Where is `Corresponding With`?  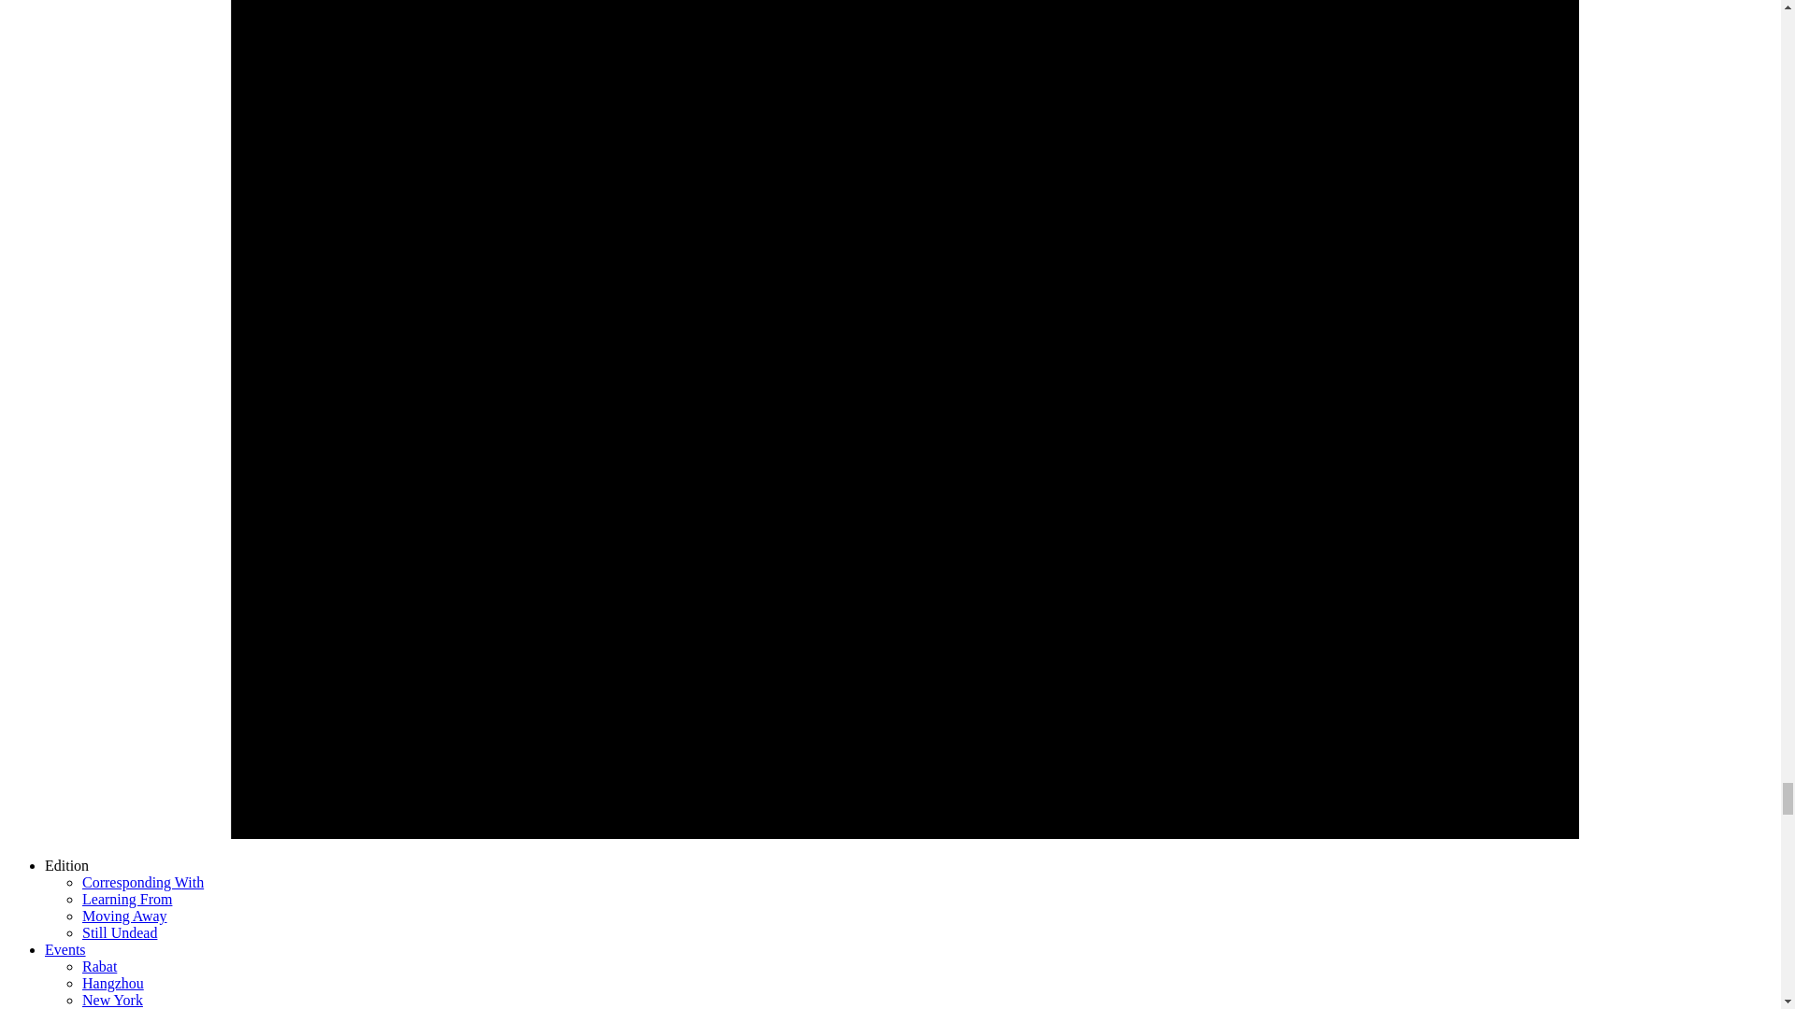
Corresponding With is located at coordinates (143, 882).